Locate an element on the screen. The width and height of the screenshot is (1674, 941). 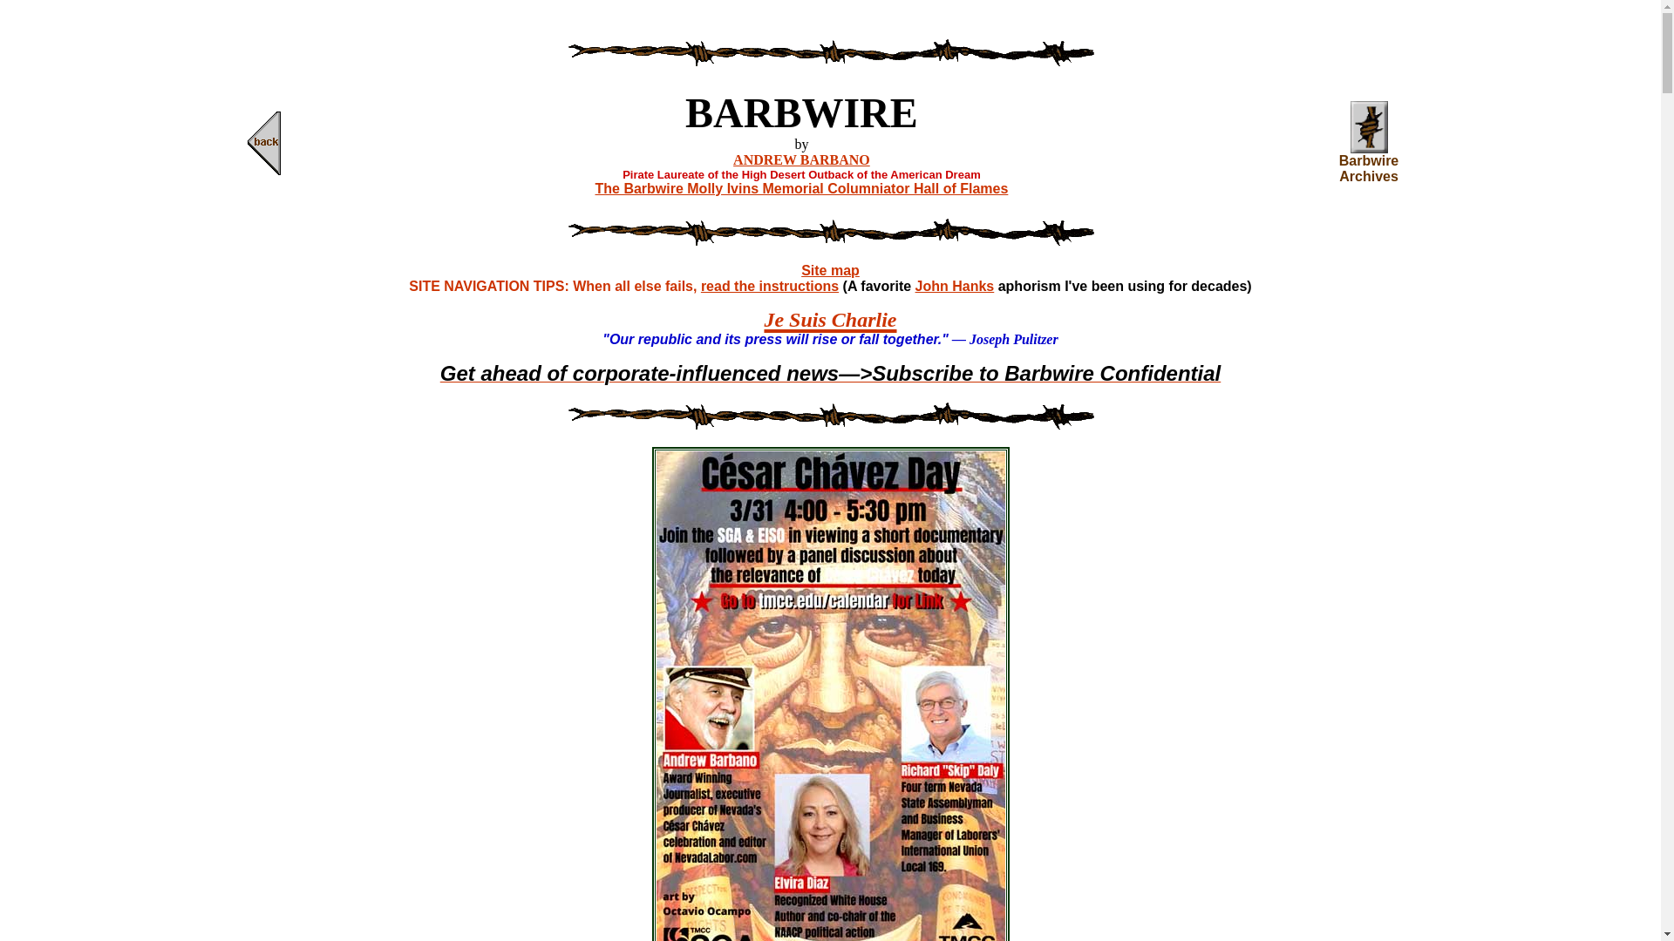
ANDREW BARBANO is located at coordinates (801, 159).